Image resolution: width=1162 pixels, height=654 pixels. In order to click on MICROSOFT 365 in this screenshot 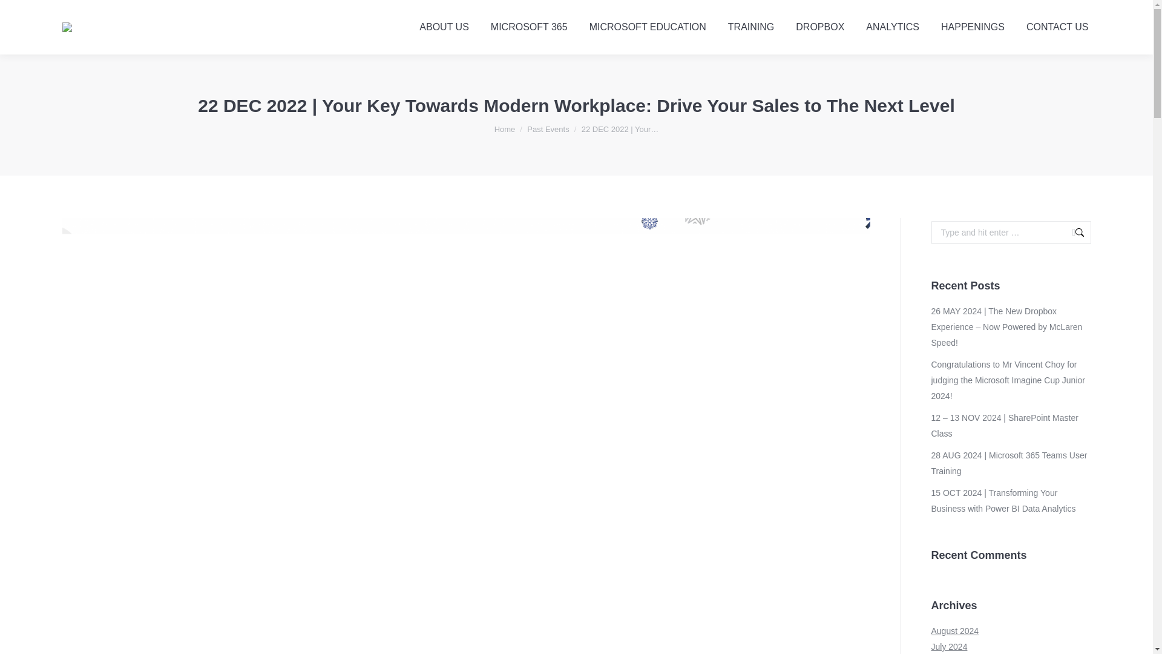, I will do `click(529, 27)`.